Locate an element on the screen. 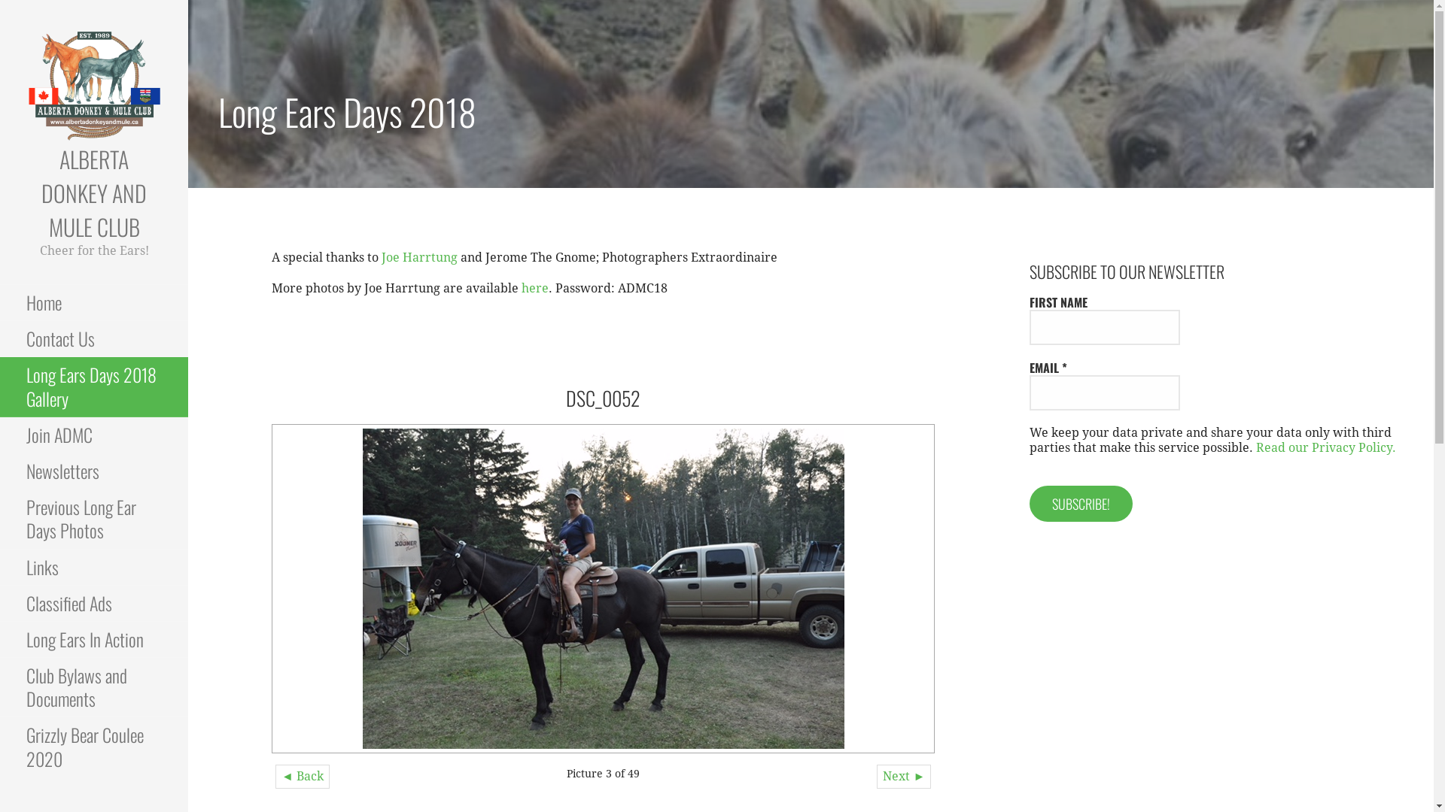 Image resolution: width=1445 pixels, height=812 pixels. Grizzly Bear Coulee 2020 is located at coordinates (94, 747).